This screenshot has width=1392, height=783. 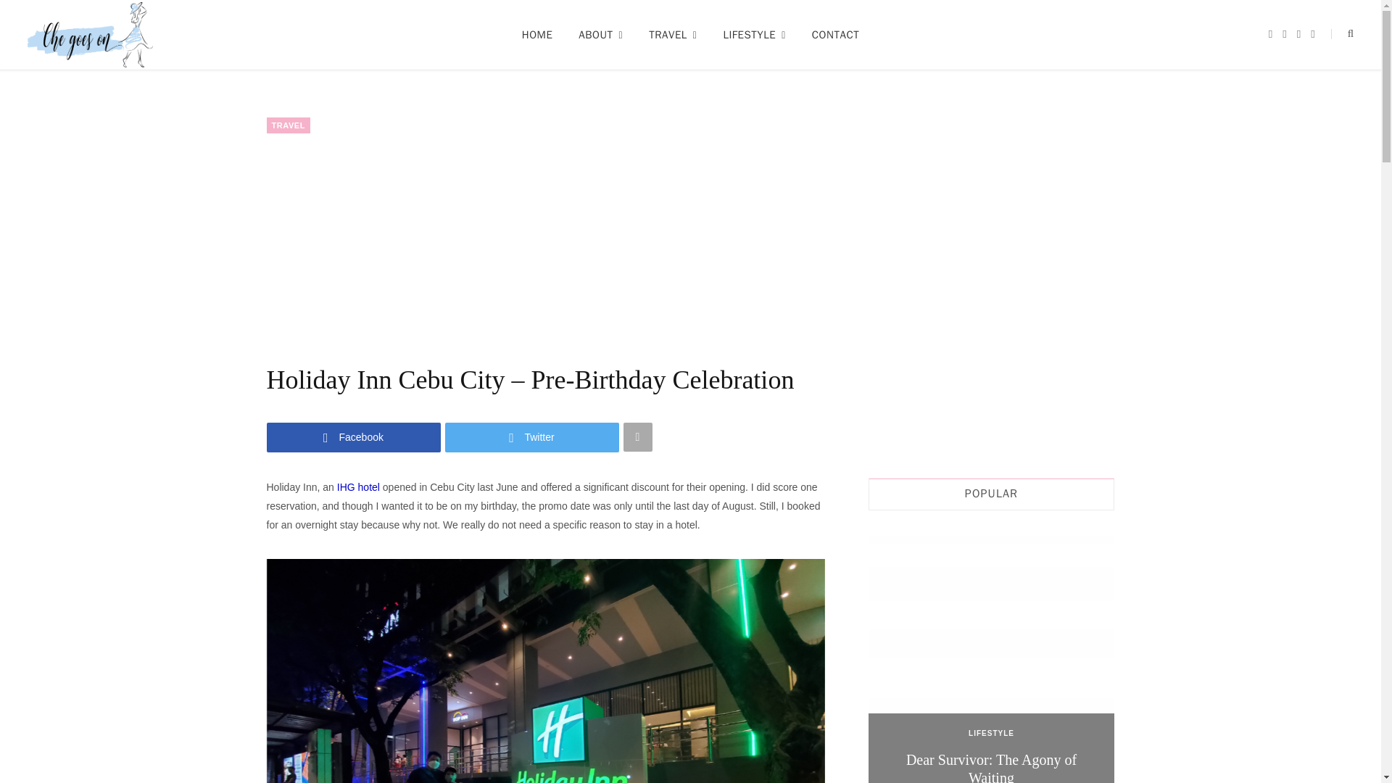 What do you see at coordinates (673, 35) in the screenshot?
I see `TRAVEL` at bounding box center [673, 35].